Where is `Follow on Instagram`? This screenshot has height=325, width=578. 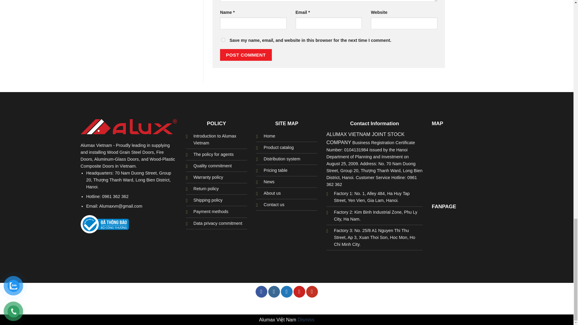 Follow on Instagram is located at coordinates (274, 292).